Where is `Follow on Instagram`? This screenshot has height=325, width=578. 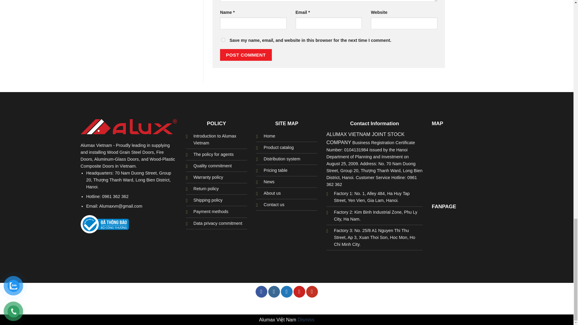 Follow on Instagram is located at coordinates (274, 292).